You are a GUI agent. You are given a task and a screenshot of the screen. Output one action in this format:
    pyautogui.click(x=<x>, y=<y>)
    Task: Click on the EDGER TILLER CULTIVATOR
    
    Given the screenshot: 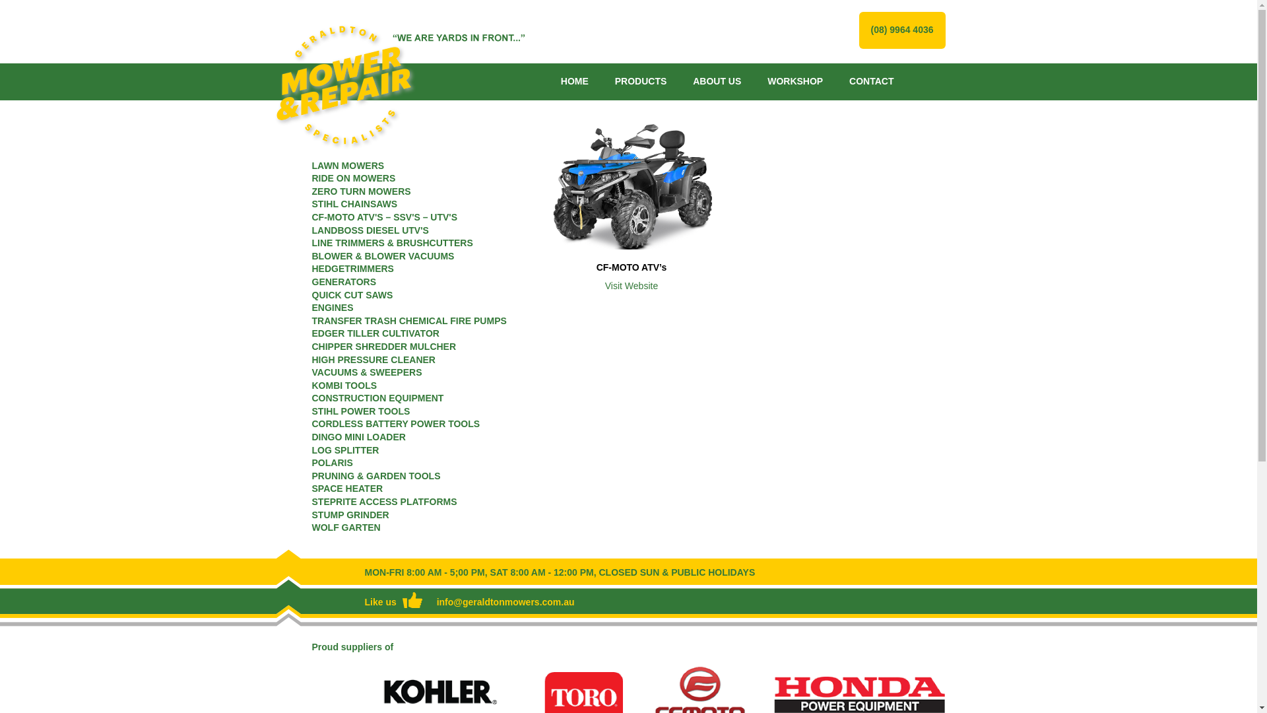 What is the action you would take?
    pyautogui.click(x=375, y=333)
    